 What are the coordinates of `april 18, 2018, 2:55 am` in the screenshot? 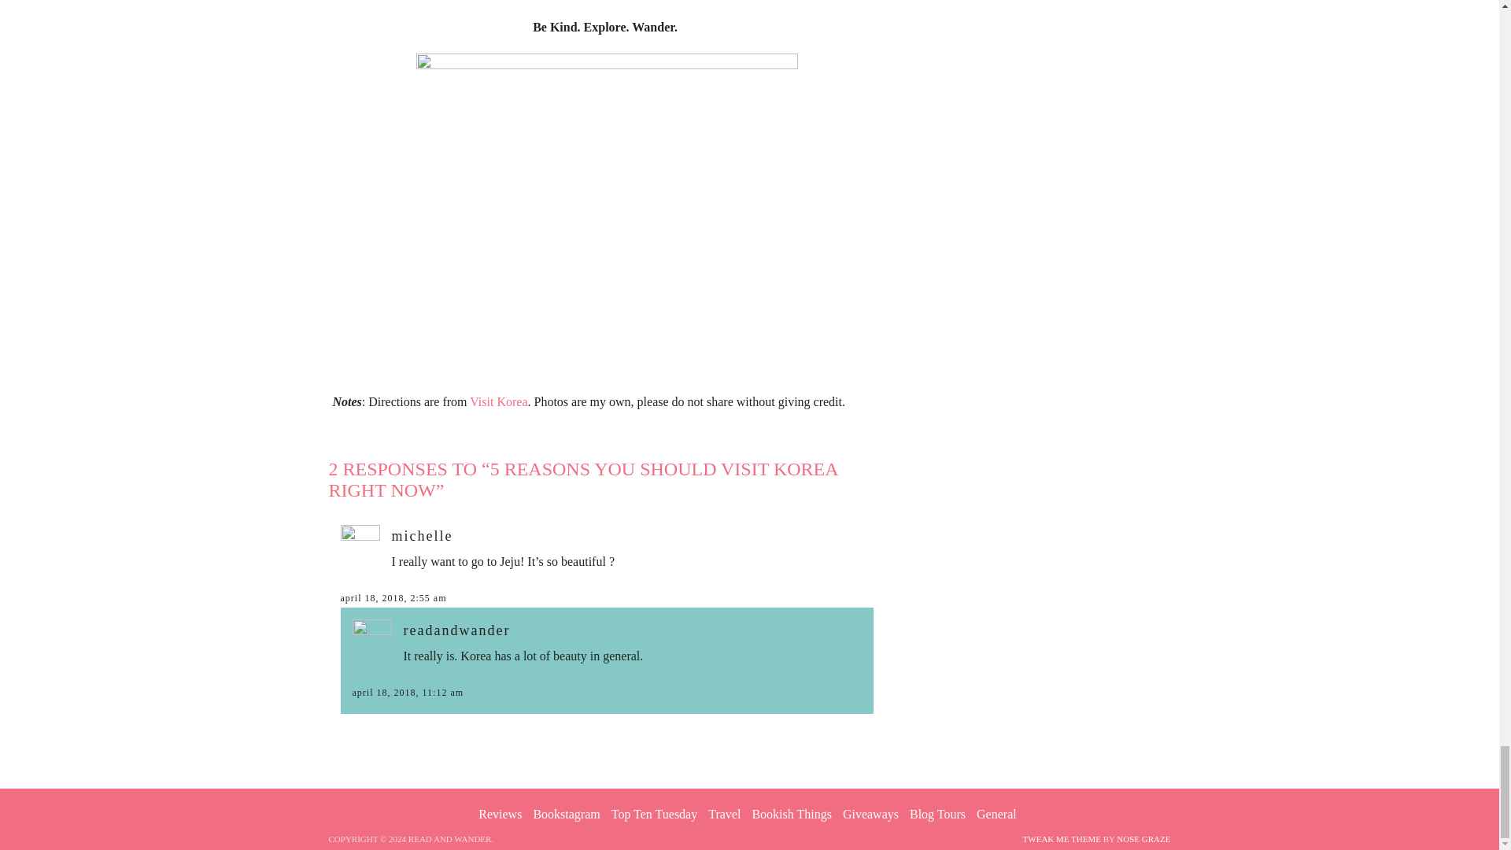 It's located at (393, 597).